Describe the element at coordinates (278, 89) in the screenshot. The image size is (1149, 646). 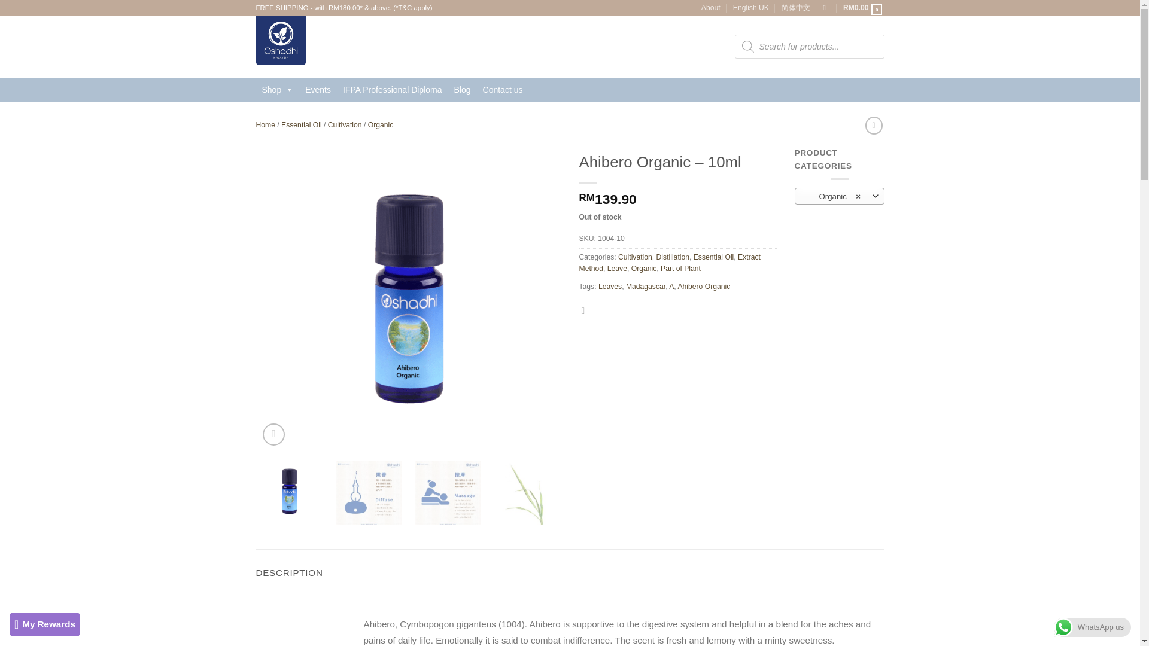
I see `Shop` at that location.